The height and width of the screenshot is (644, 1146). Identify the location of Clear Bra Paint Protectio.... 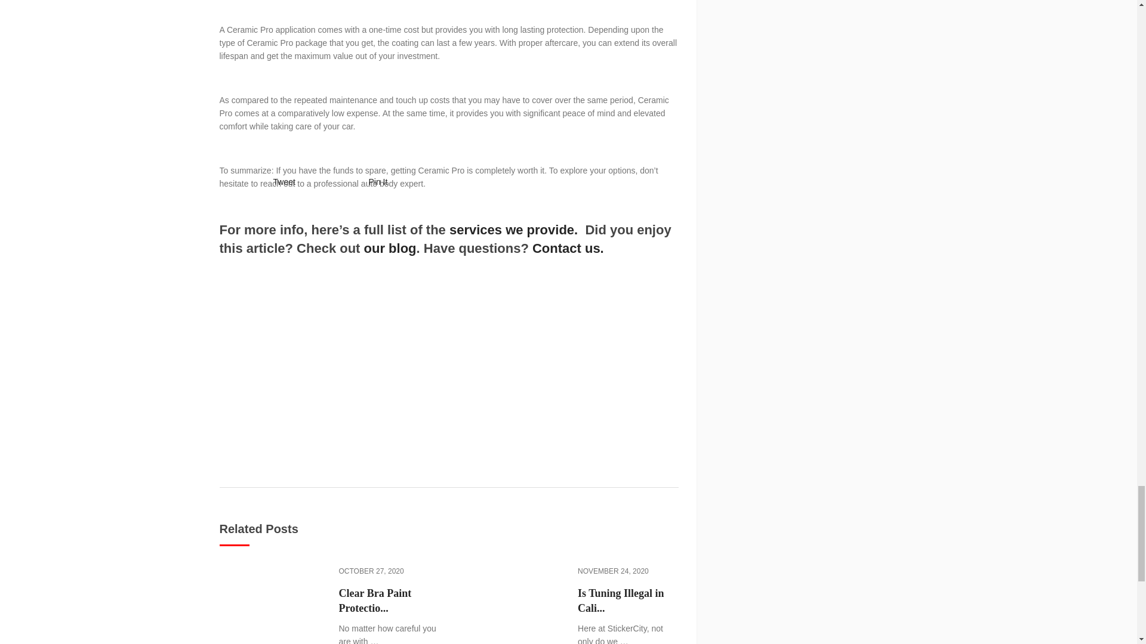
(389, 600).